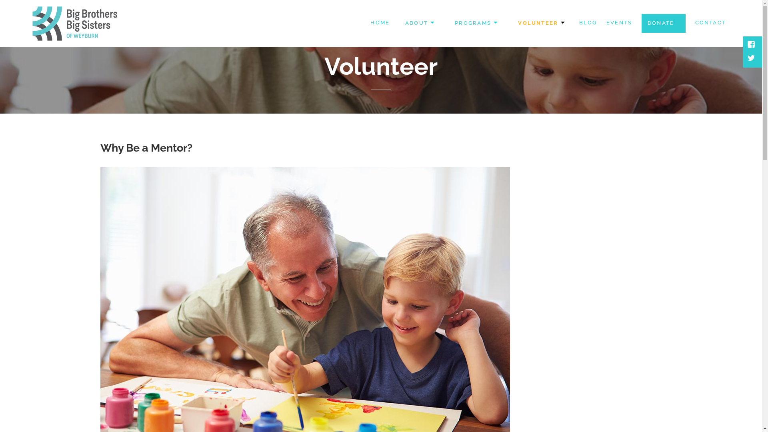 This screenshot has height=432, width=768. Describe the element at coordinates (380, 23) in the screenshot. I see `HOME` at that location.